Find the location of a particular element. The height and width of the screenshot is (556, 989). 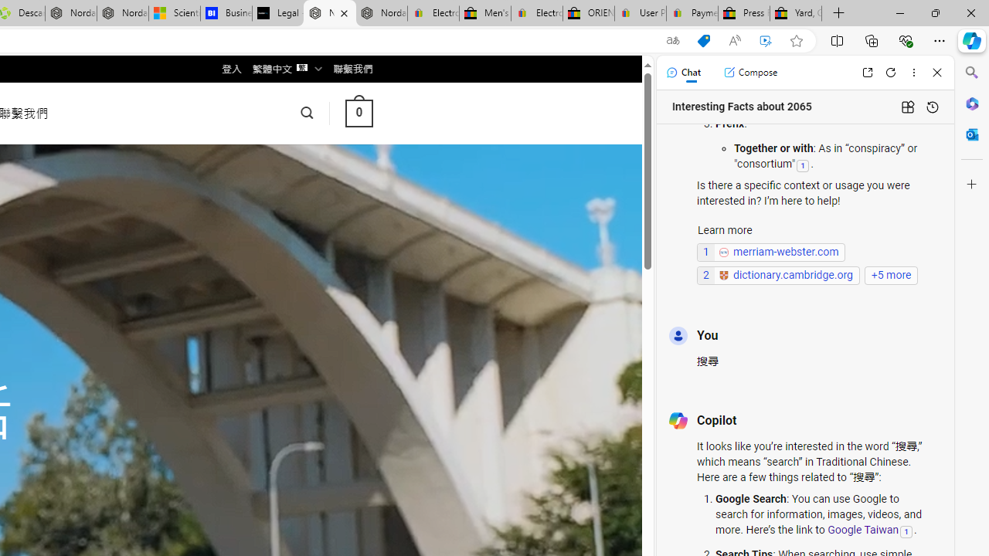

Enhance video is located at coordinates (766, 41).